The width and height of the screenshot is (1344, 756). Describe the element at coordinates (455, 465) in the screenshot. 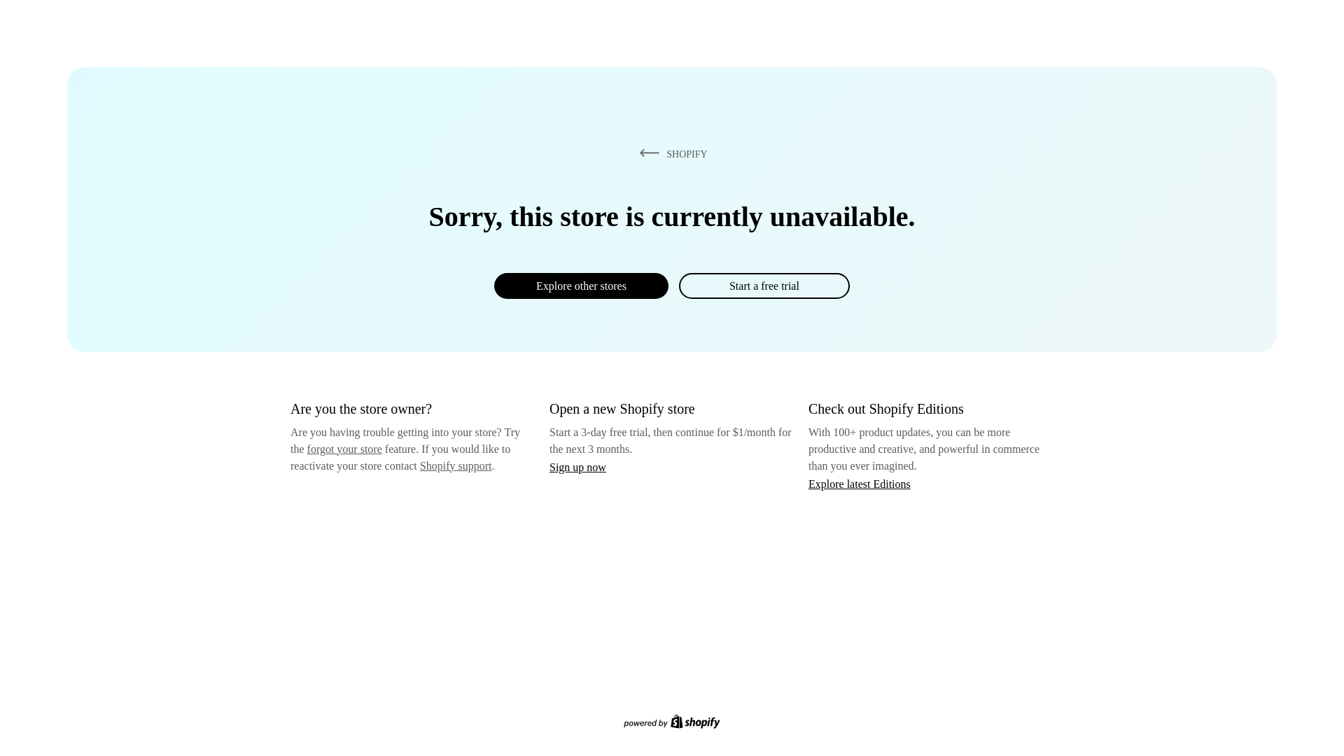

I see `Shopify support` at that location.